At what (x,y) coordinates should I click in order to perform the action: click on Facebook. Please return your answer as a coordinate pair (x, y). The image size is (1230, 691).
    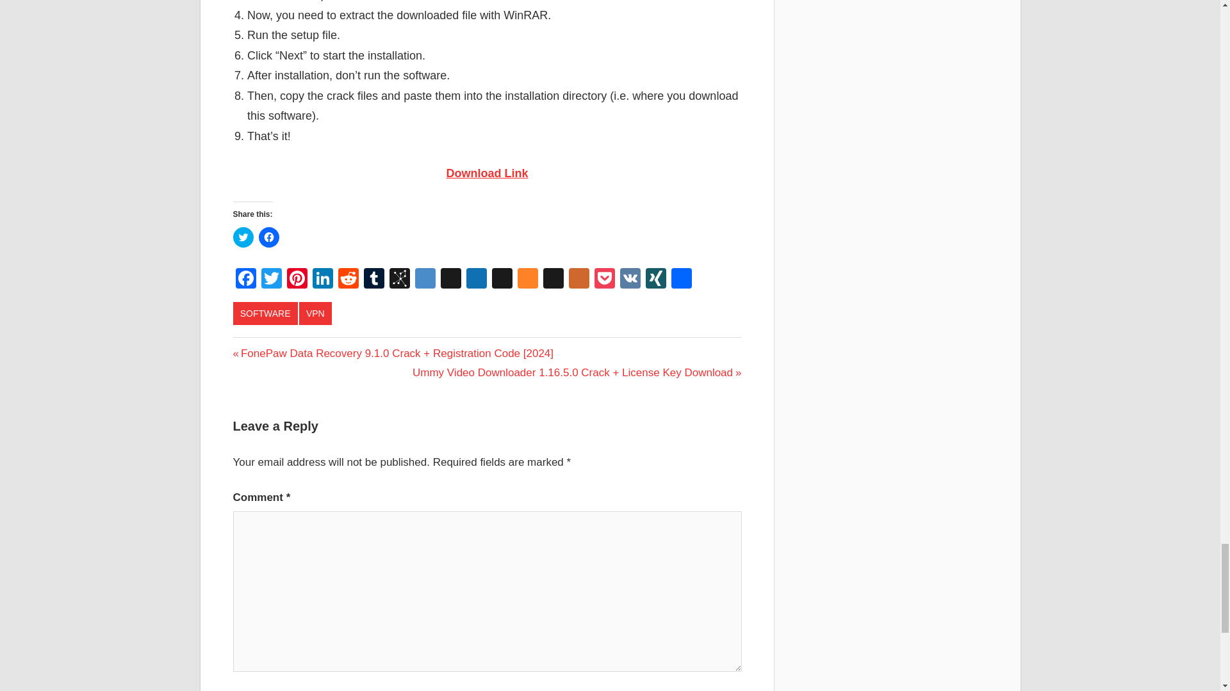
    Looking at the image, I should click on (246, 280).